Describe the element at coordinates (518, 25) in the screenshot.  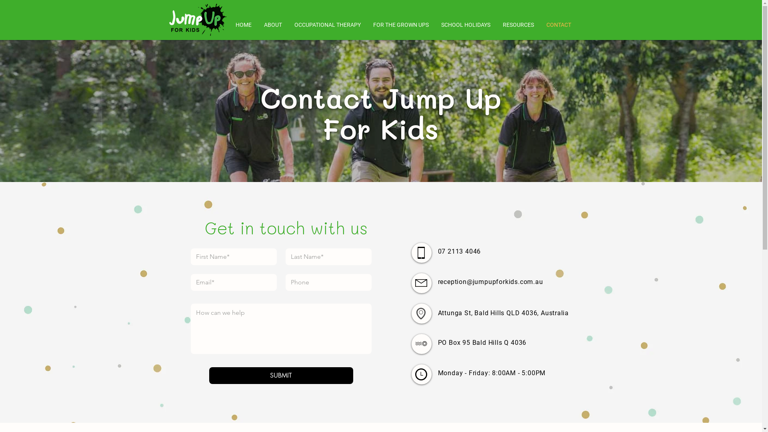
I see `RESOURCES` at that location.